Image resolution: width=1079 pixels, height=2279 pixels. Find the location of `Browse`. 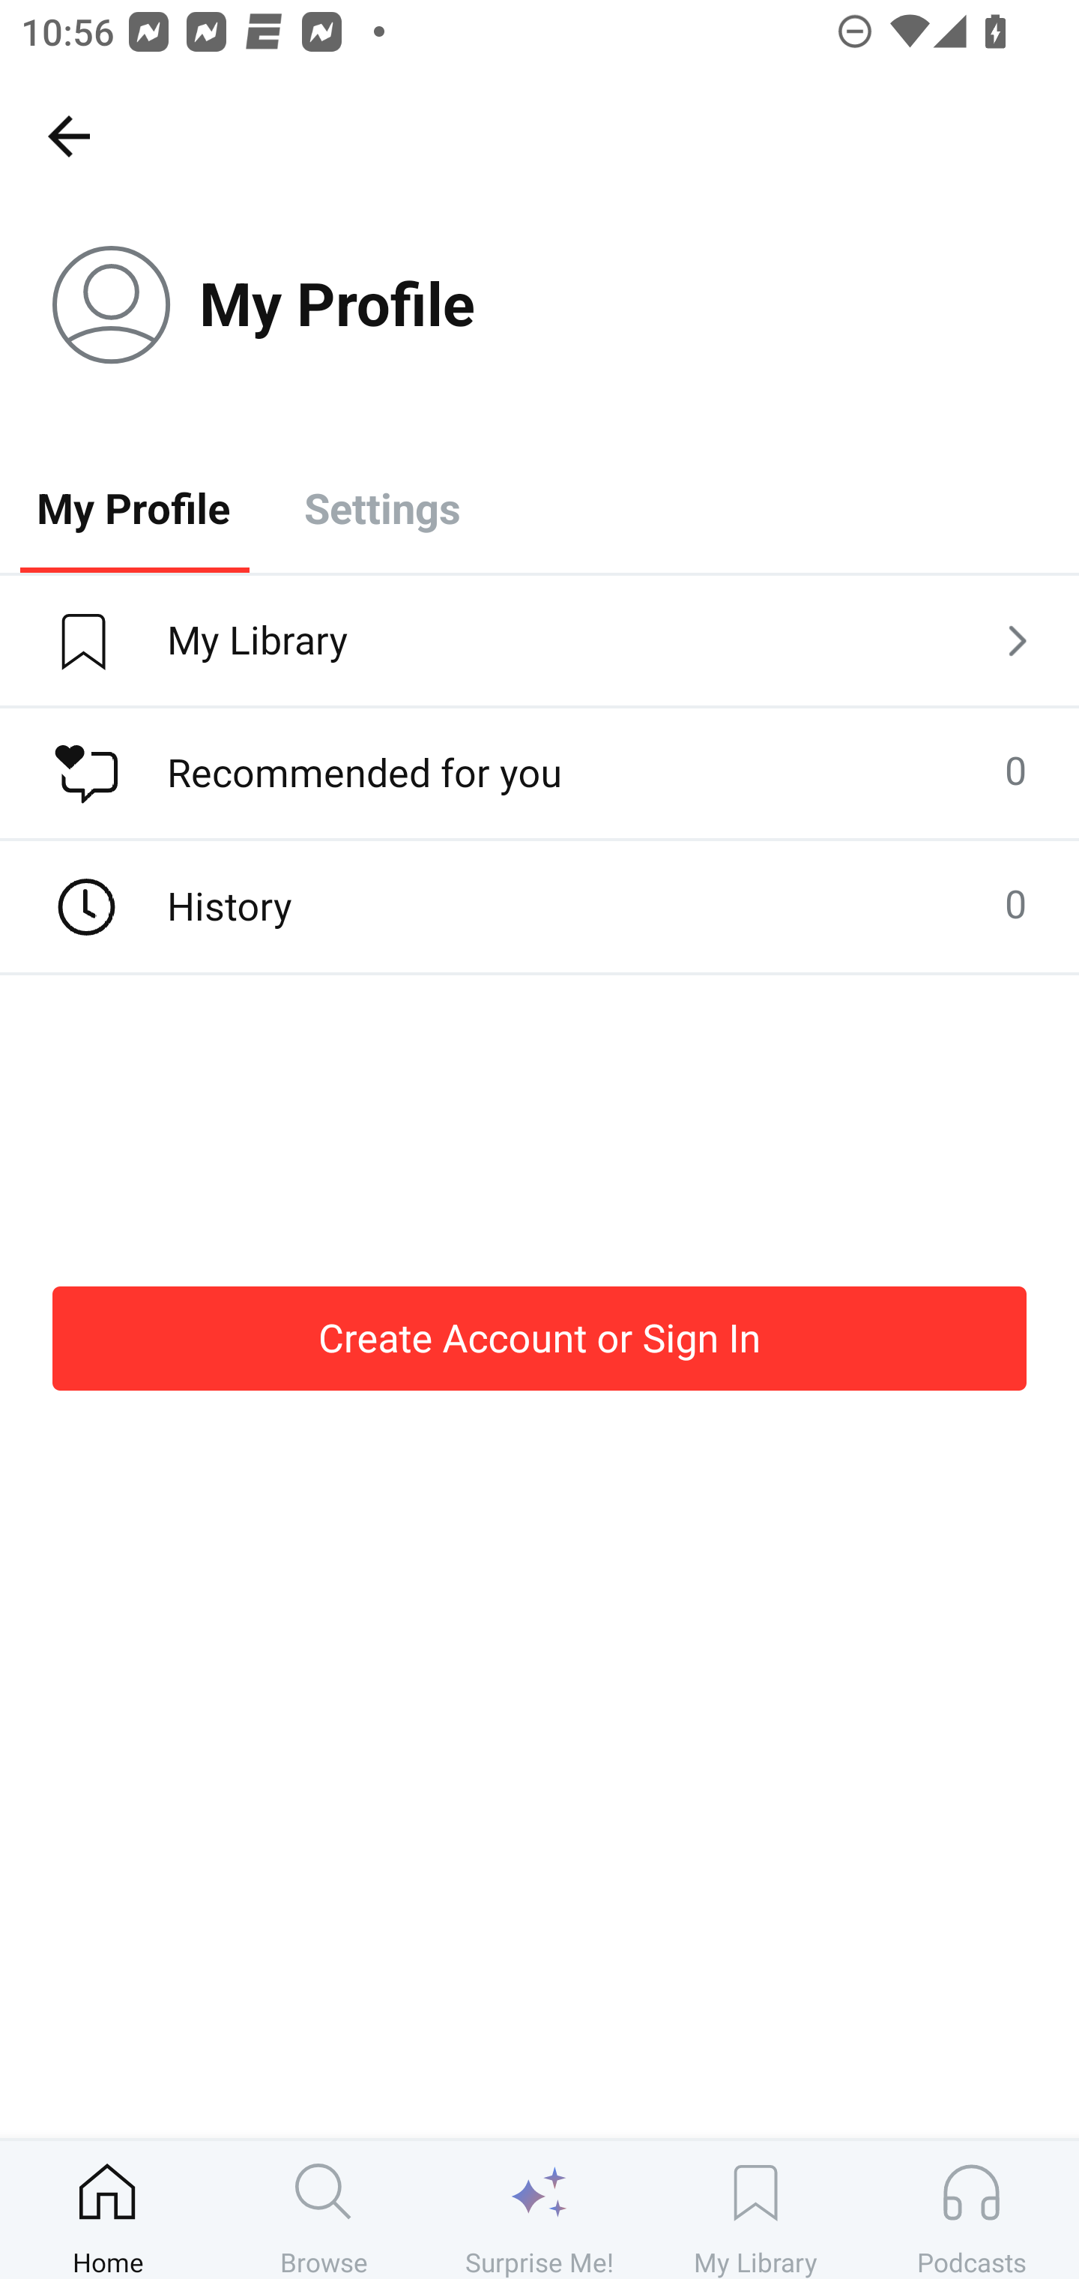

Browse is located at coordinates (324, 2209).